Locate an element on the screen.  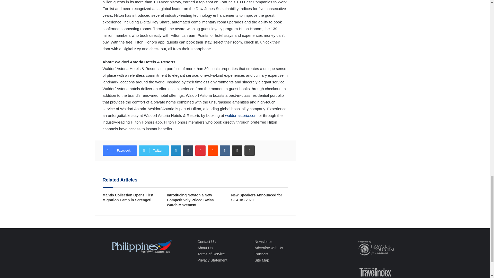
Print is located at coordinates (250, 150).